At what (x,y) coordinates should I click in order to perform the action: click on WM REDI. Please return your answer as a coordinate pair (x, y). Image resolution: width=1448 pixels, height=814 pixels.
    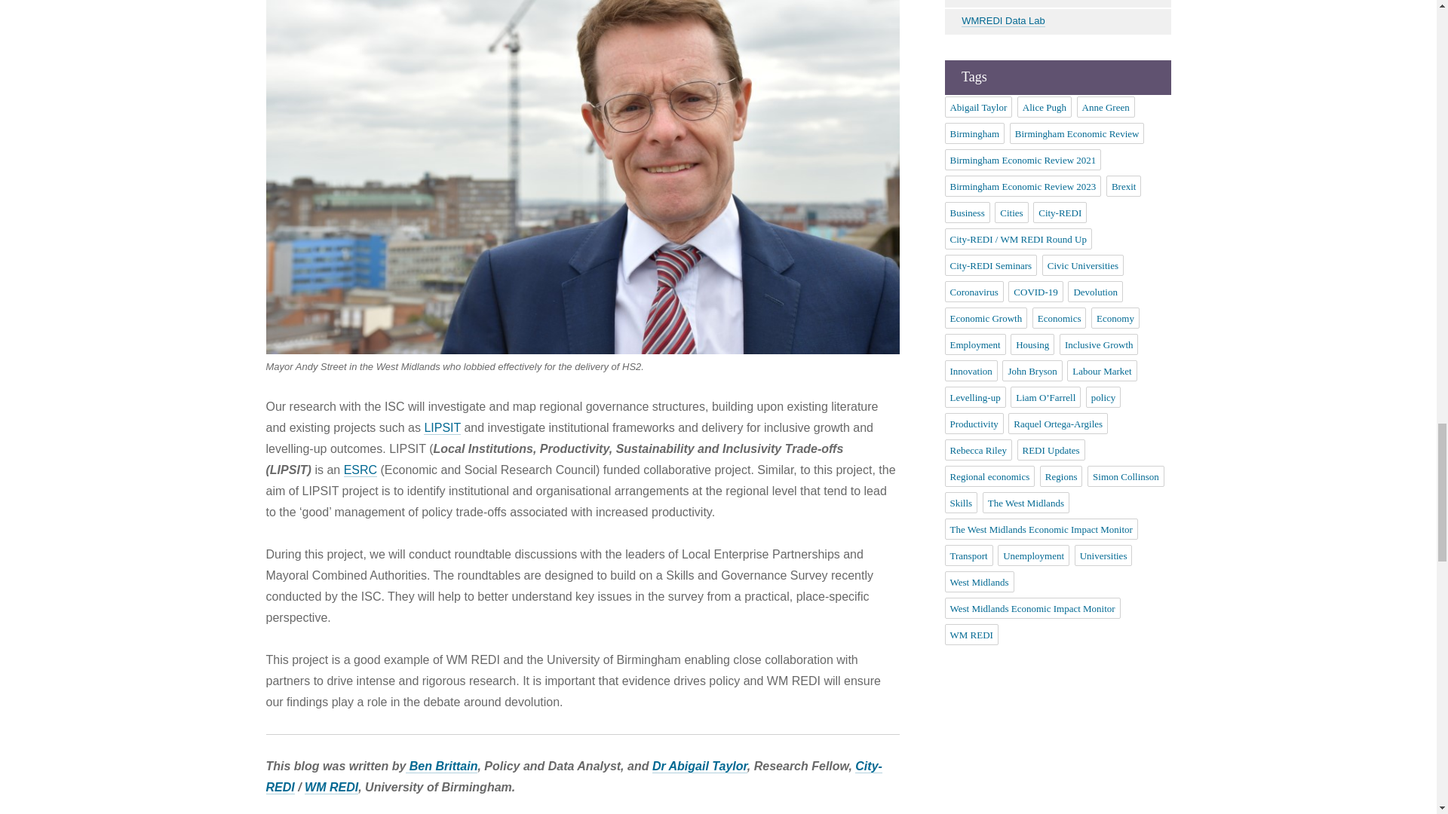
    Looking at the image, I should click on (330, 787).